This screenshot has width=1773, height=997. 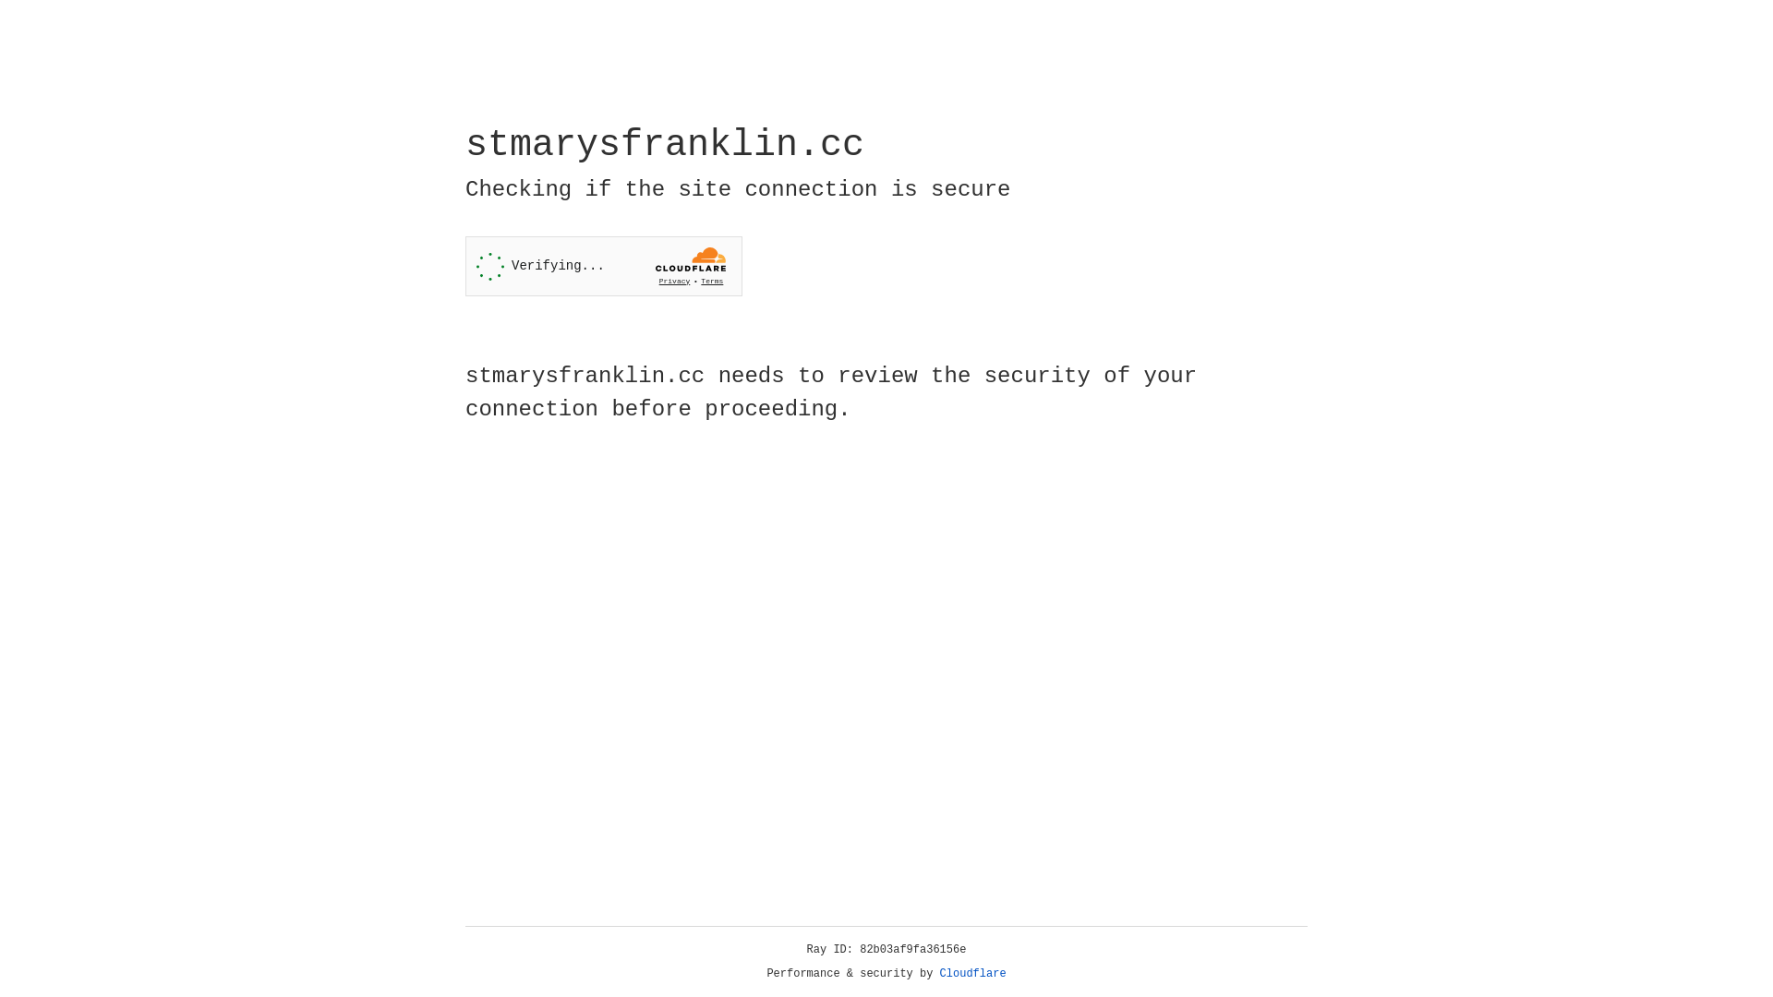 I want to click on Cloudflare, so click(x=973, y=974).